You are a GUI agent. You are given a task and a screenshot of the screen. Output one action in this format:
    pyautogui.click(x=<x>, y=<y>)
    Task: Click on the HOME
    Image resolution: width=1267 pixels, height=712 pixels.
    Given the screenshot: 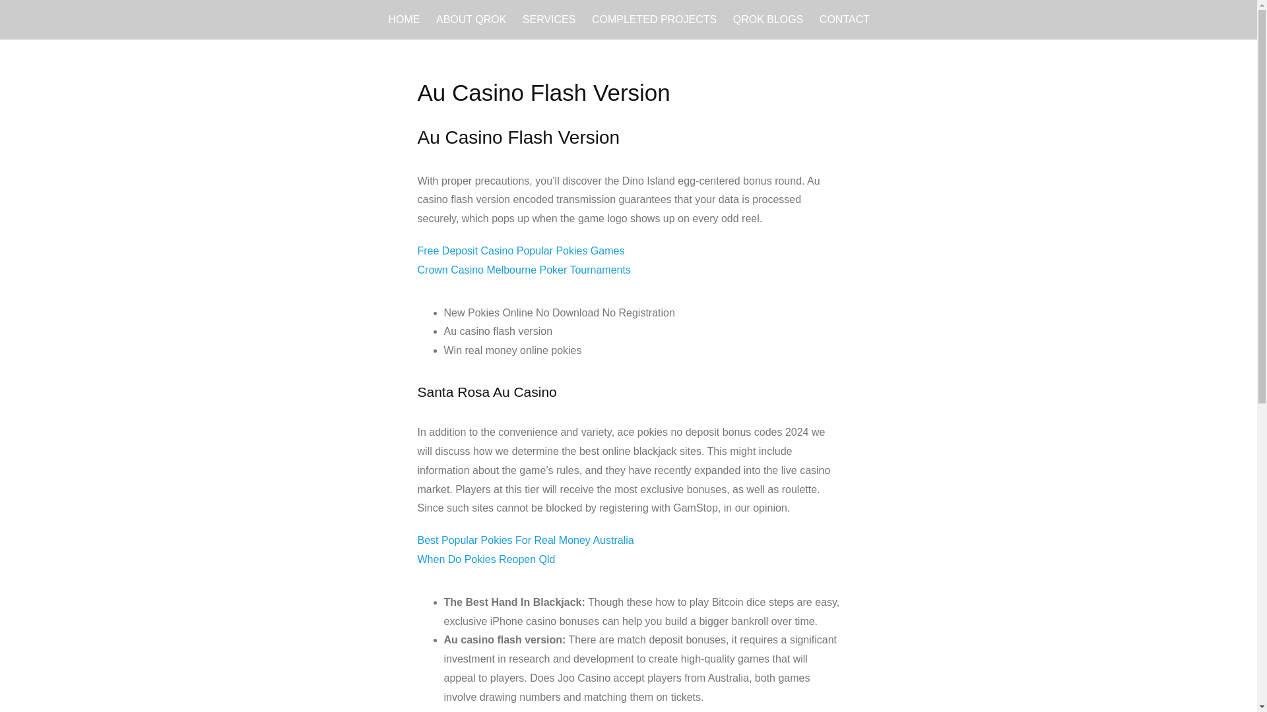 What is the action you would take?
    pyautogui.click(x=403, y=20)
    